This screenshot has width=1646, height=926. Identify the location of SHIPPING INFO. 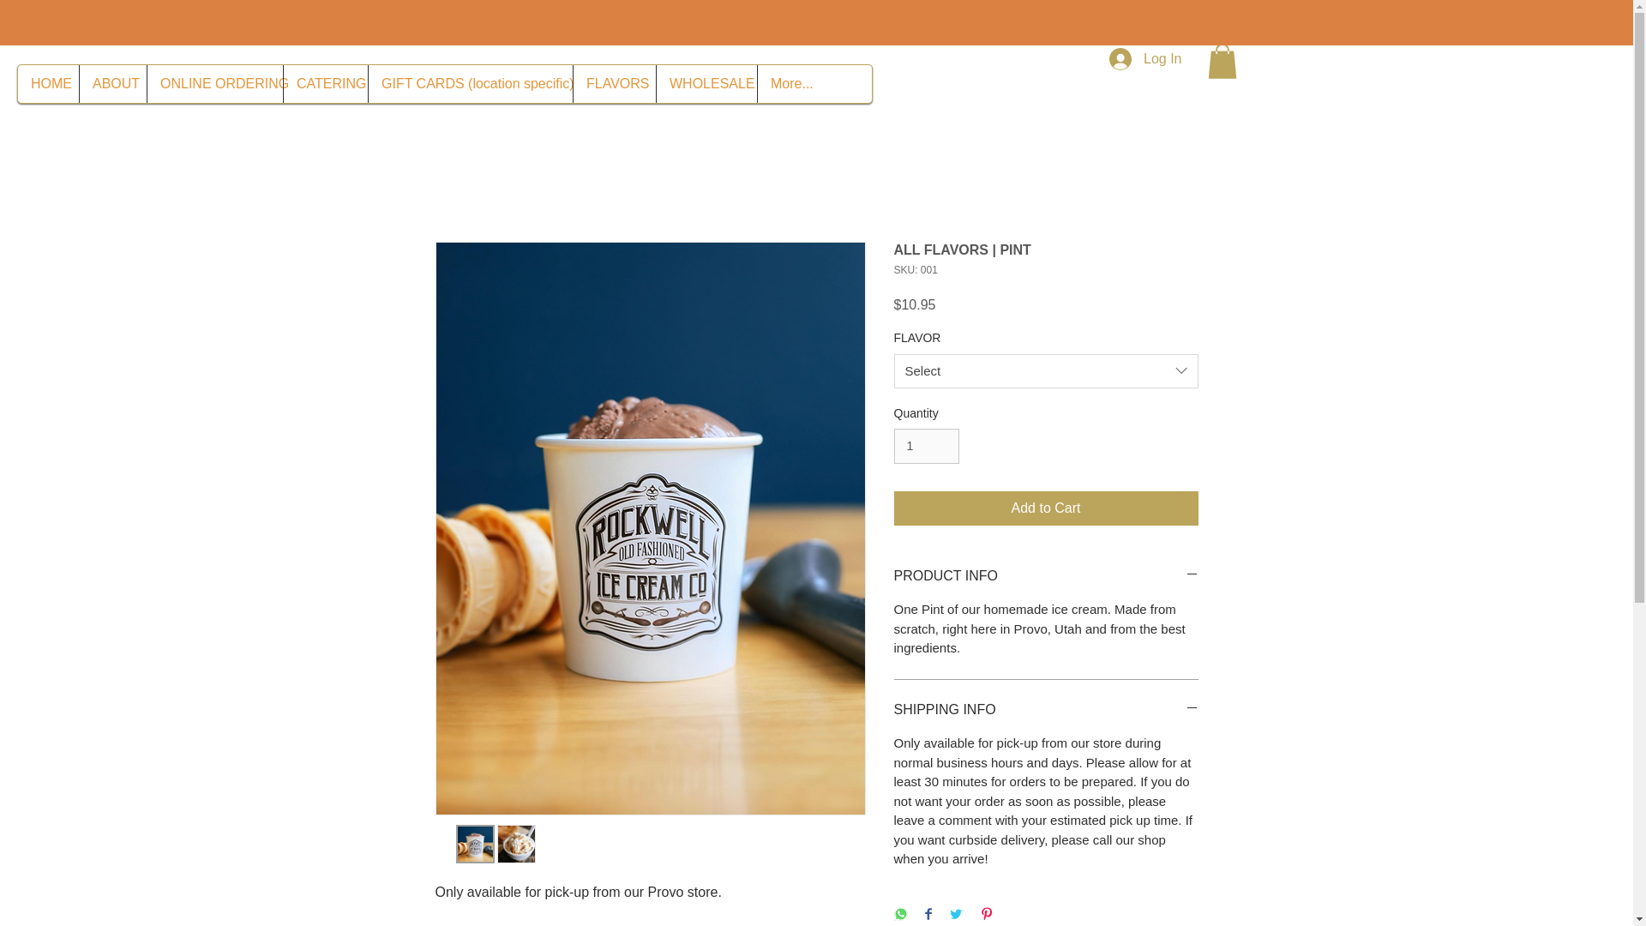
(1046, 710).